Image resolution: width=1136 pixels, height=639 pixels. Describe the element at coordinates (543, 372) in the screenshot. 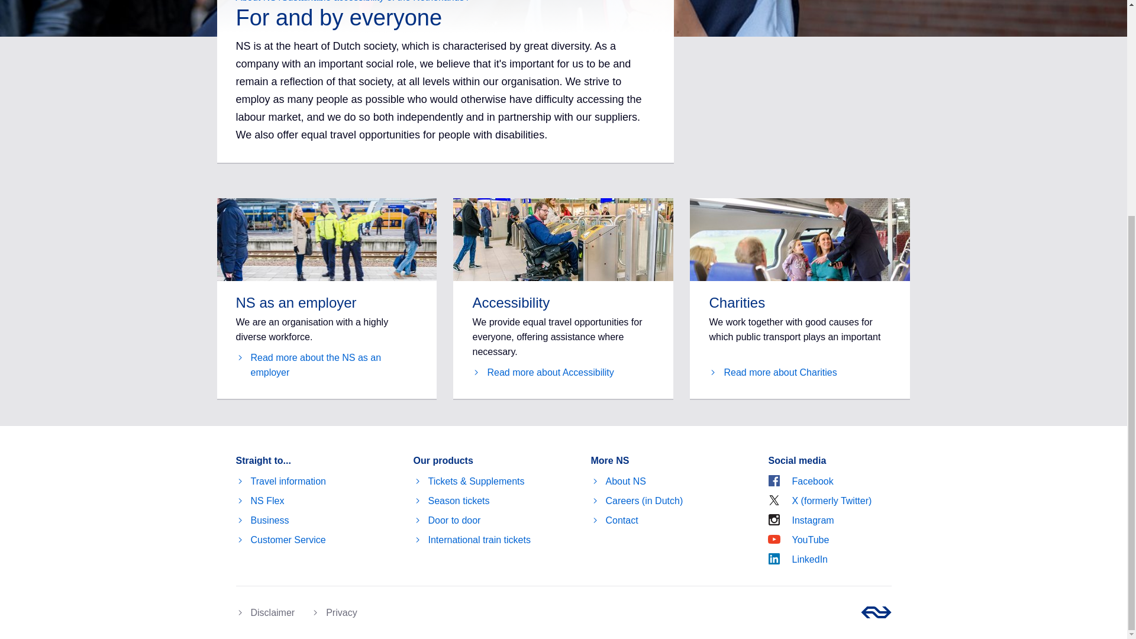

I see `Accessibility` at that location.